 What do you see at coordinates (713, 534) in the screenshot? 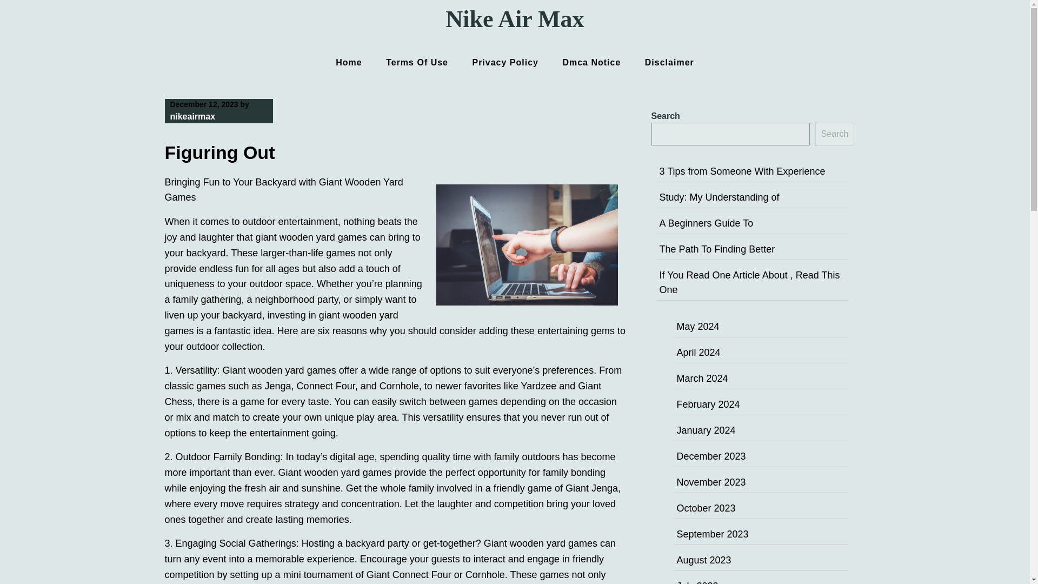
I see `September 2023` at bounding box center [713, 534].